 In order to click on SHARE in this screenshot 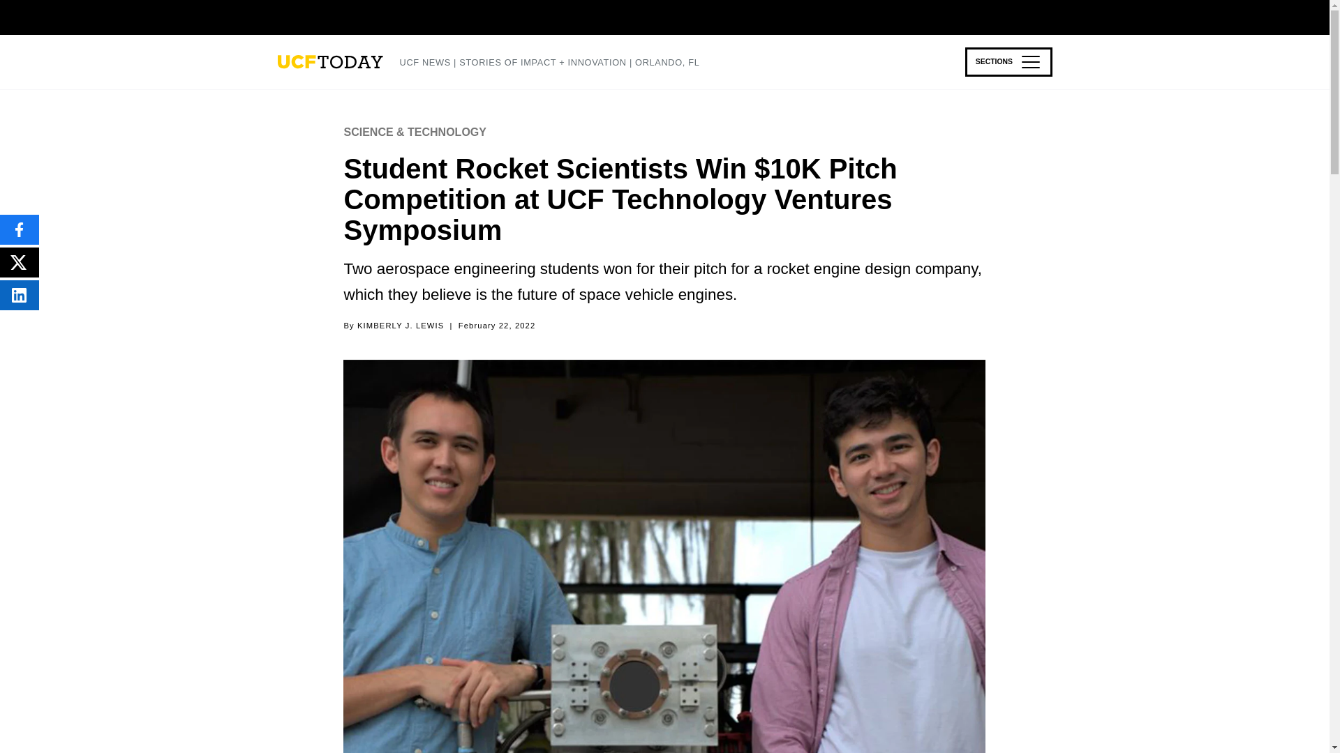, I will do `click(20, 294)`.